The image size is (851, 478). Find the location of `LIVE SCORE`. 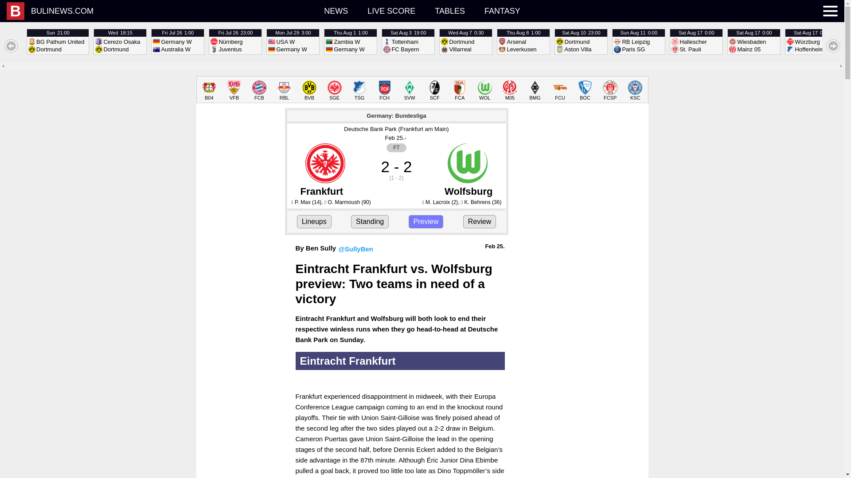

LIVE SCORE is located at coordinates (585, 90).